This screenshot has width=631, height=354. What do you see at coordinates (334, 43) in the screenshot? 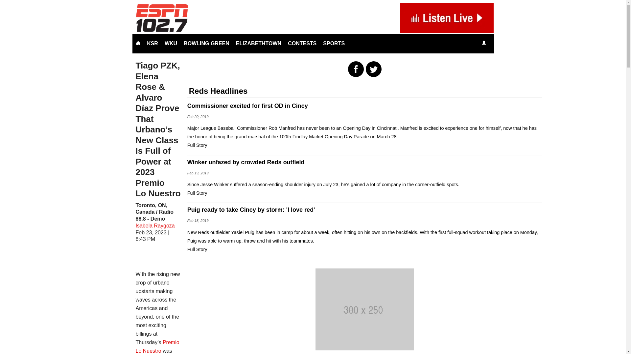
I see `SPORTS` at bounding box center [334, 43].